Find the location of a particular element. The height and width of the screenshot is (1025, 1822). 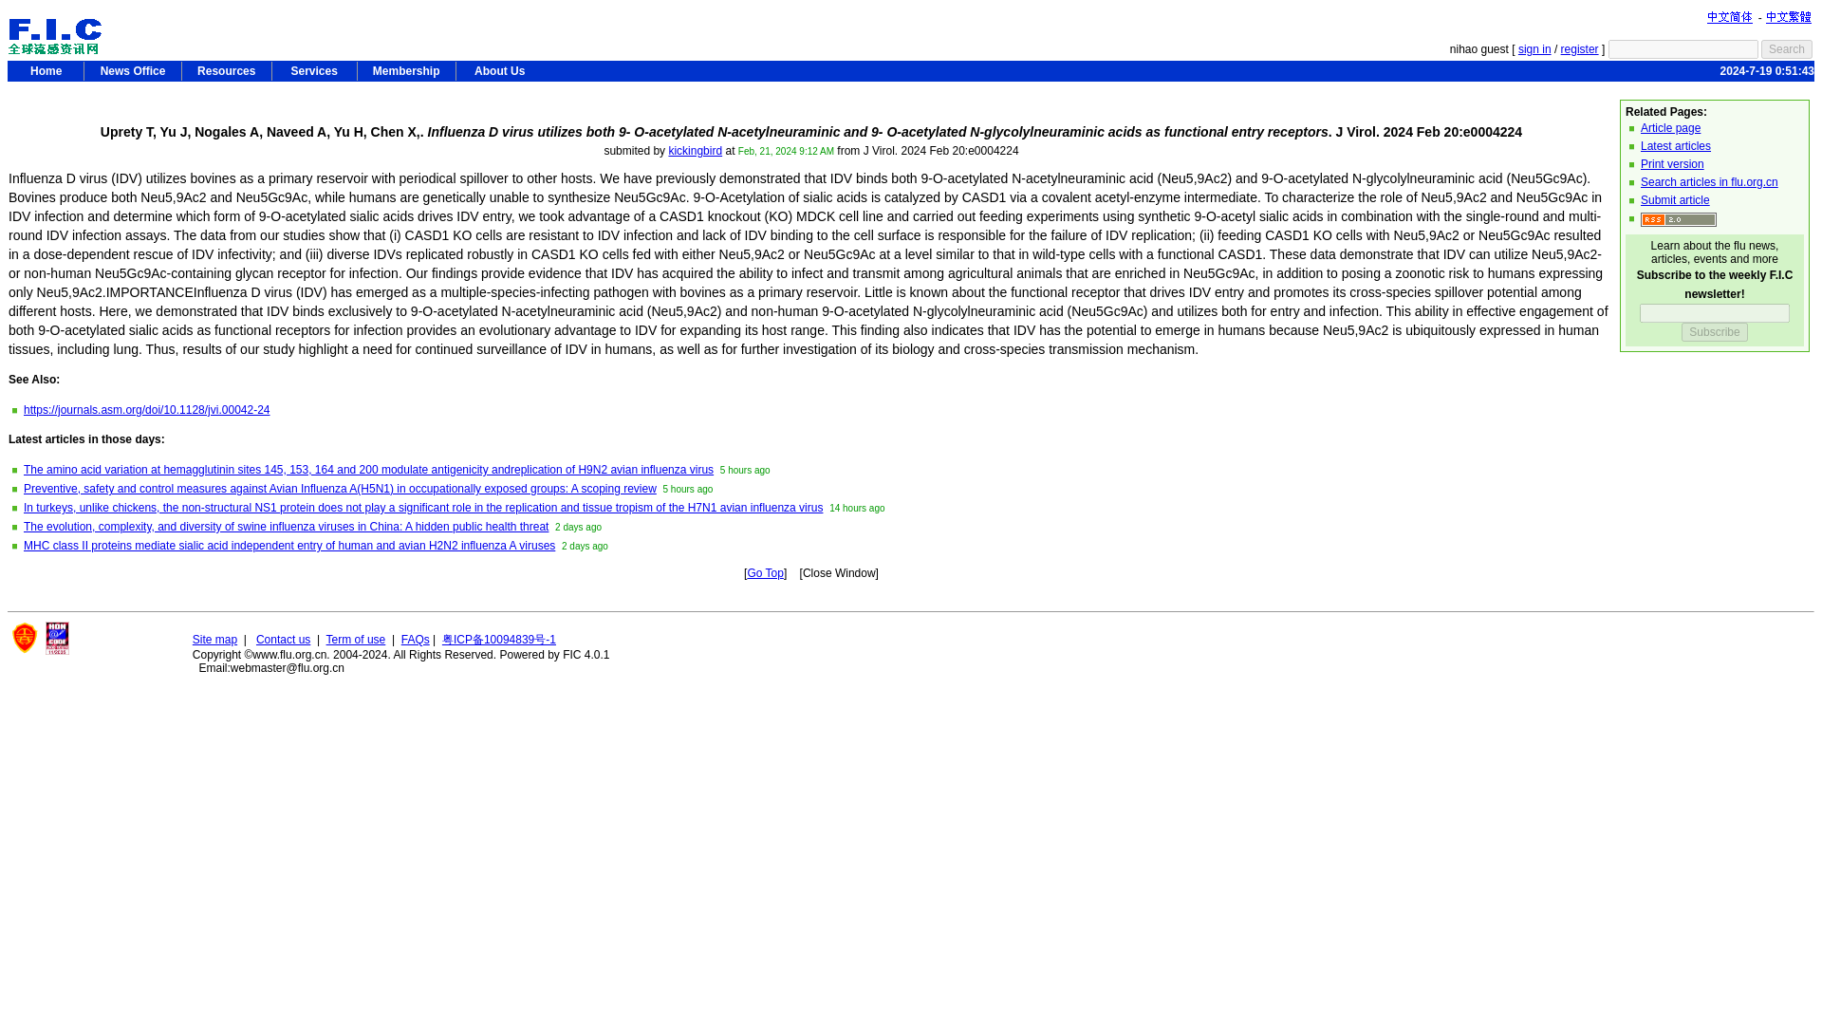

FAQs is located at coordinates (416, 640).